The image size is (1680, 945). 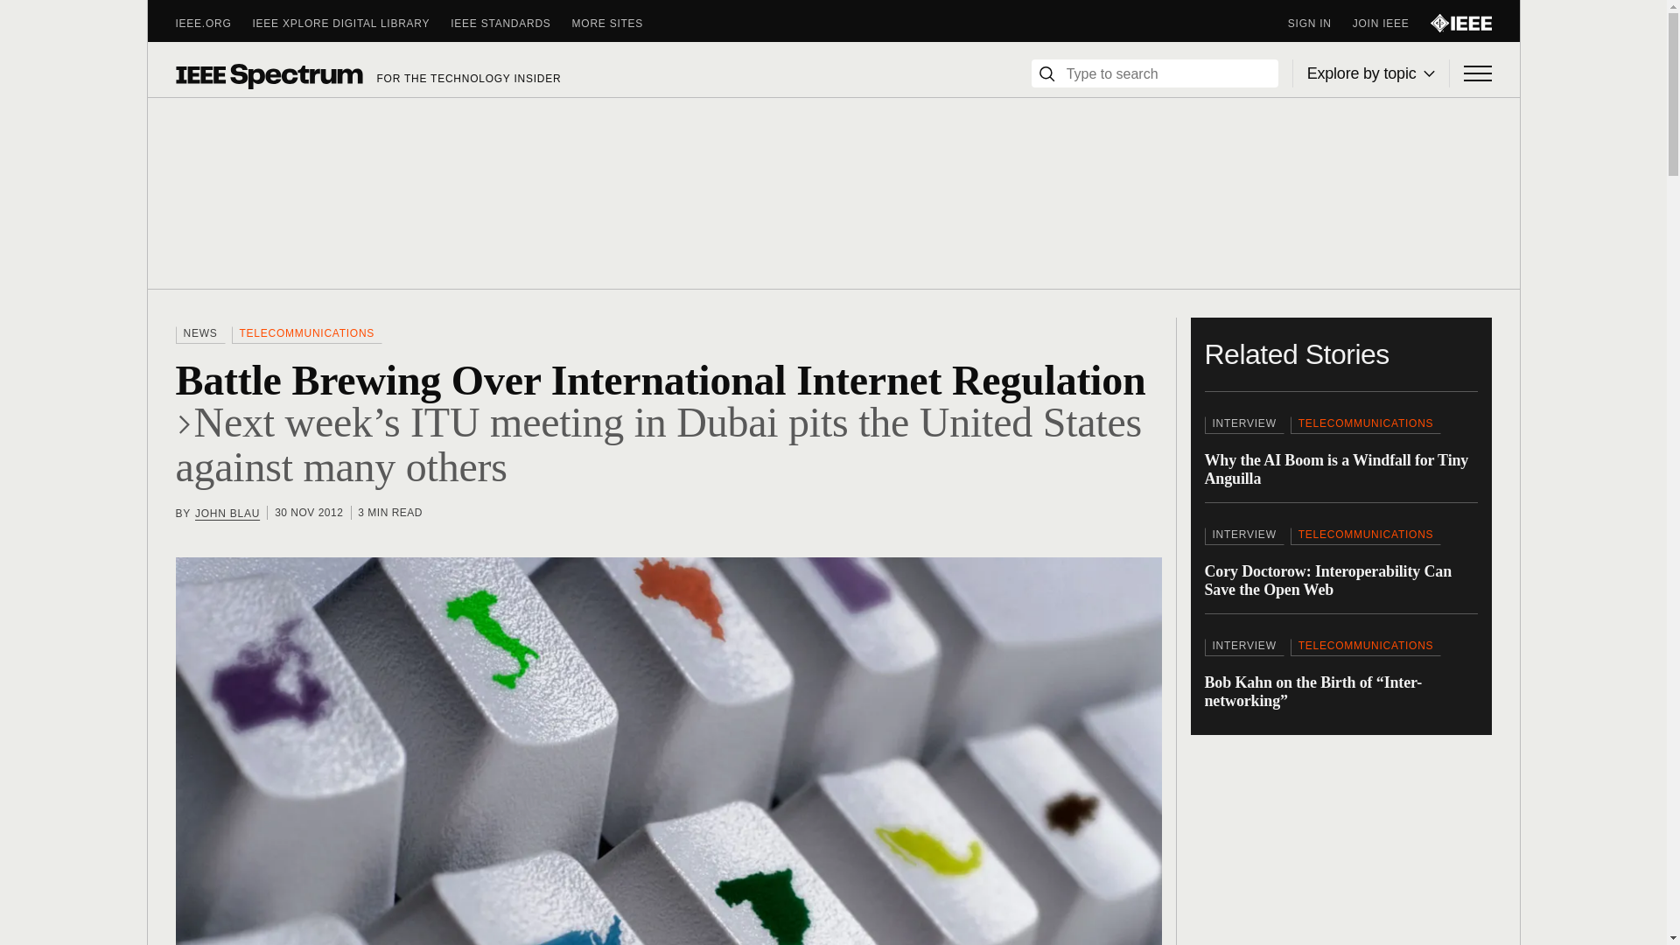 What do you see at coordinates (1319, 23) in the screenshot?
I see `SIGN IN` at bounding box center [1319, 23].